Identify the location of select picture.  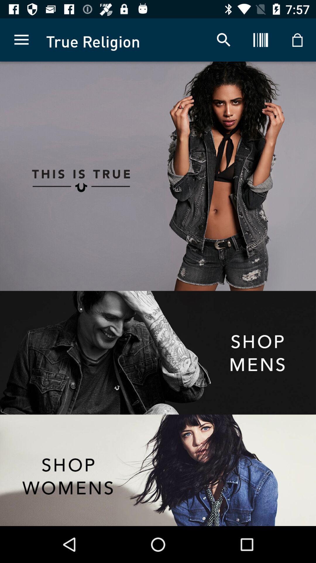
(237, 176).